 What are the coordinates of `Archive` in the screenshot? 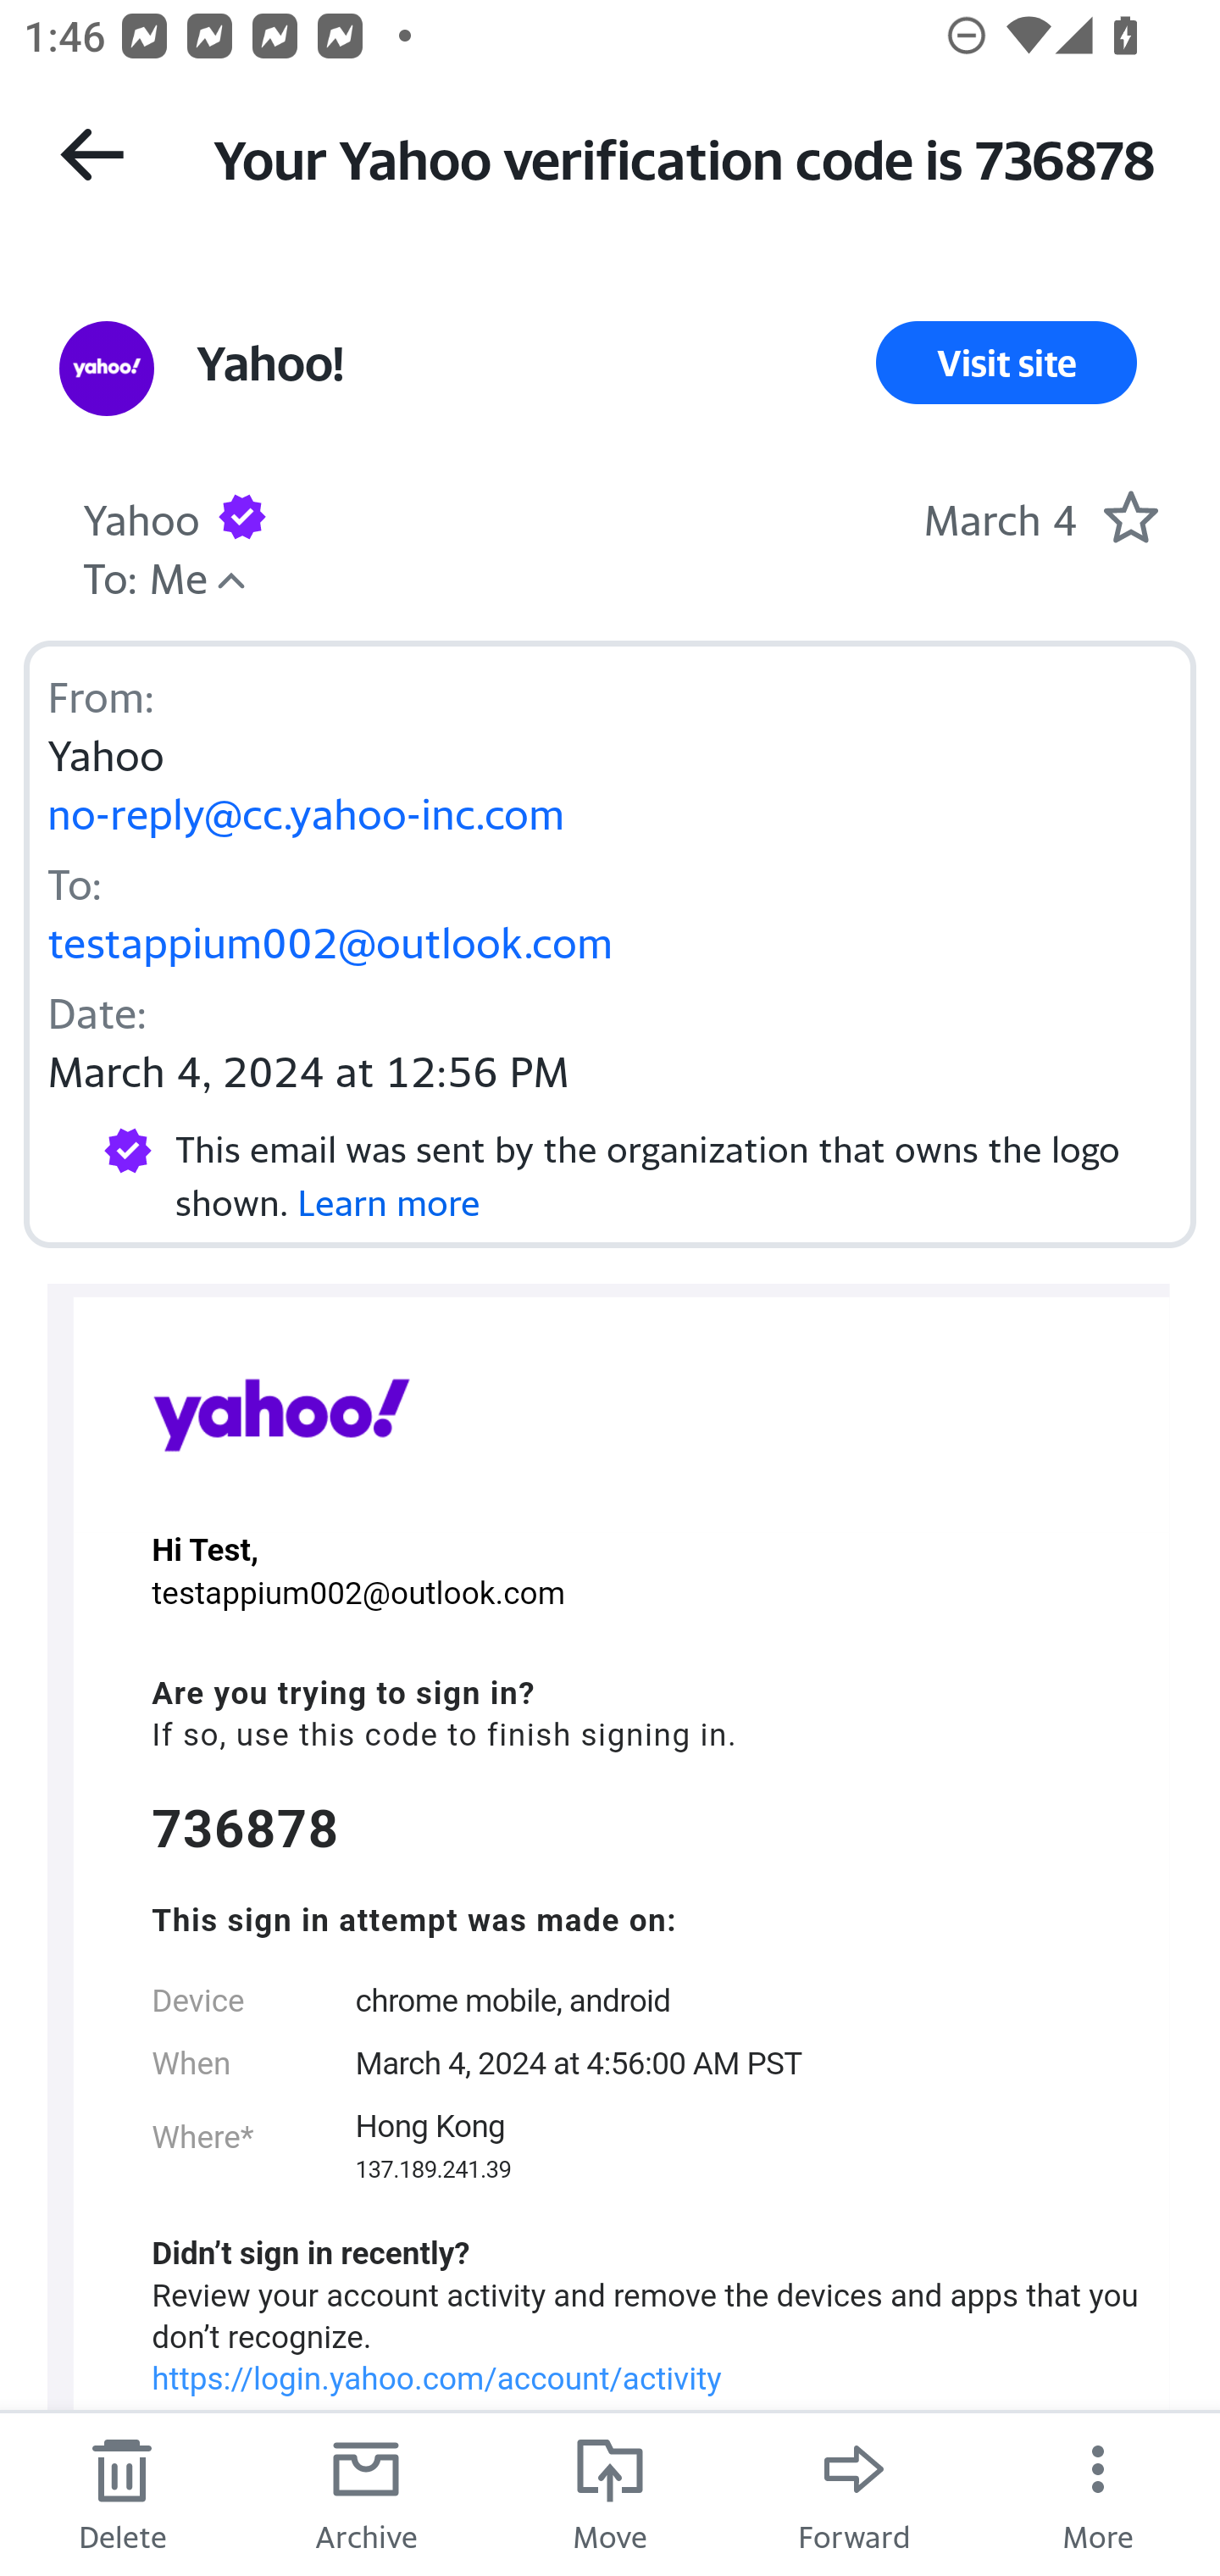 It's located at (366, 2493).